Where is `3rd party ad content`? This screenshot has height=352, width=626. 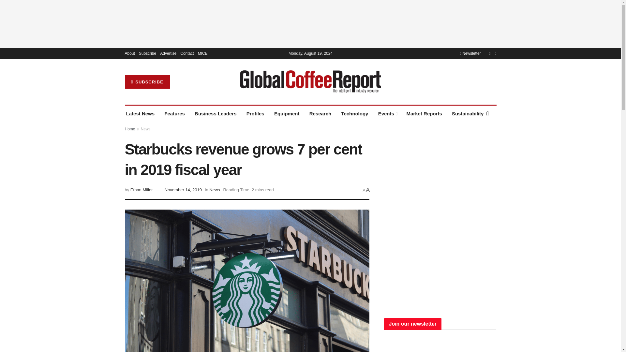 3rd party ad content is located at coordinates (310, 23).